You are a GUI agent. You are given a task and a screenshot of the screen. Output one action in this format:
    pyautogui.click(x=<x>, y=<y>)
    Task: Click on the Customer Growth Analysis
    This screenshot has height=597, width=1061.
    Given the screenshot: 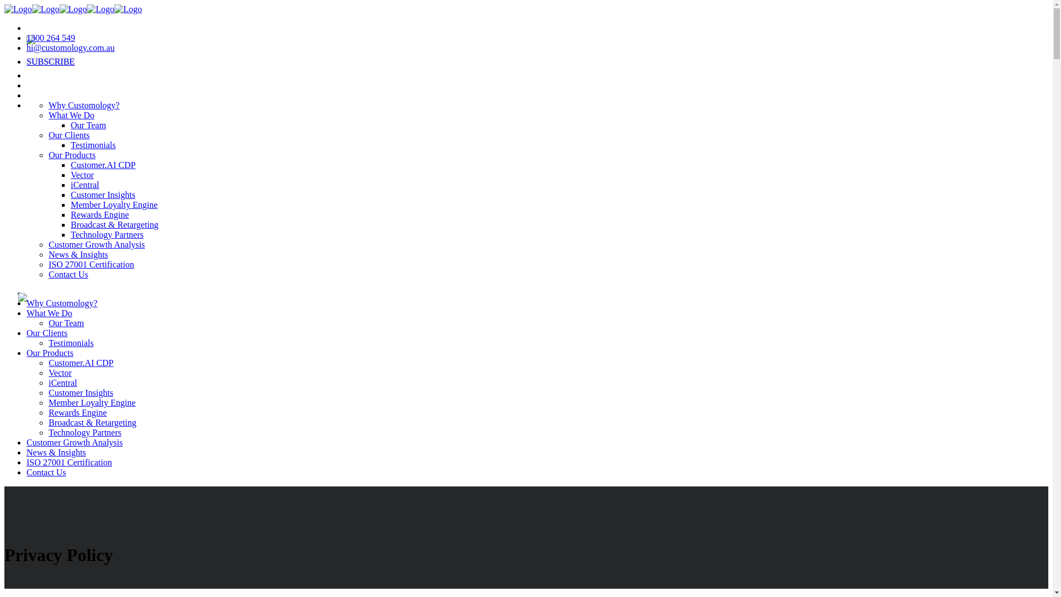 What is the action you would take?
    pyautogui.click(x=97, y=244)
    